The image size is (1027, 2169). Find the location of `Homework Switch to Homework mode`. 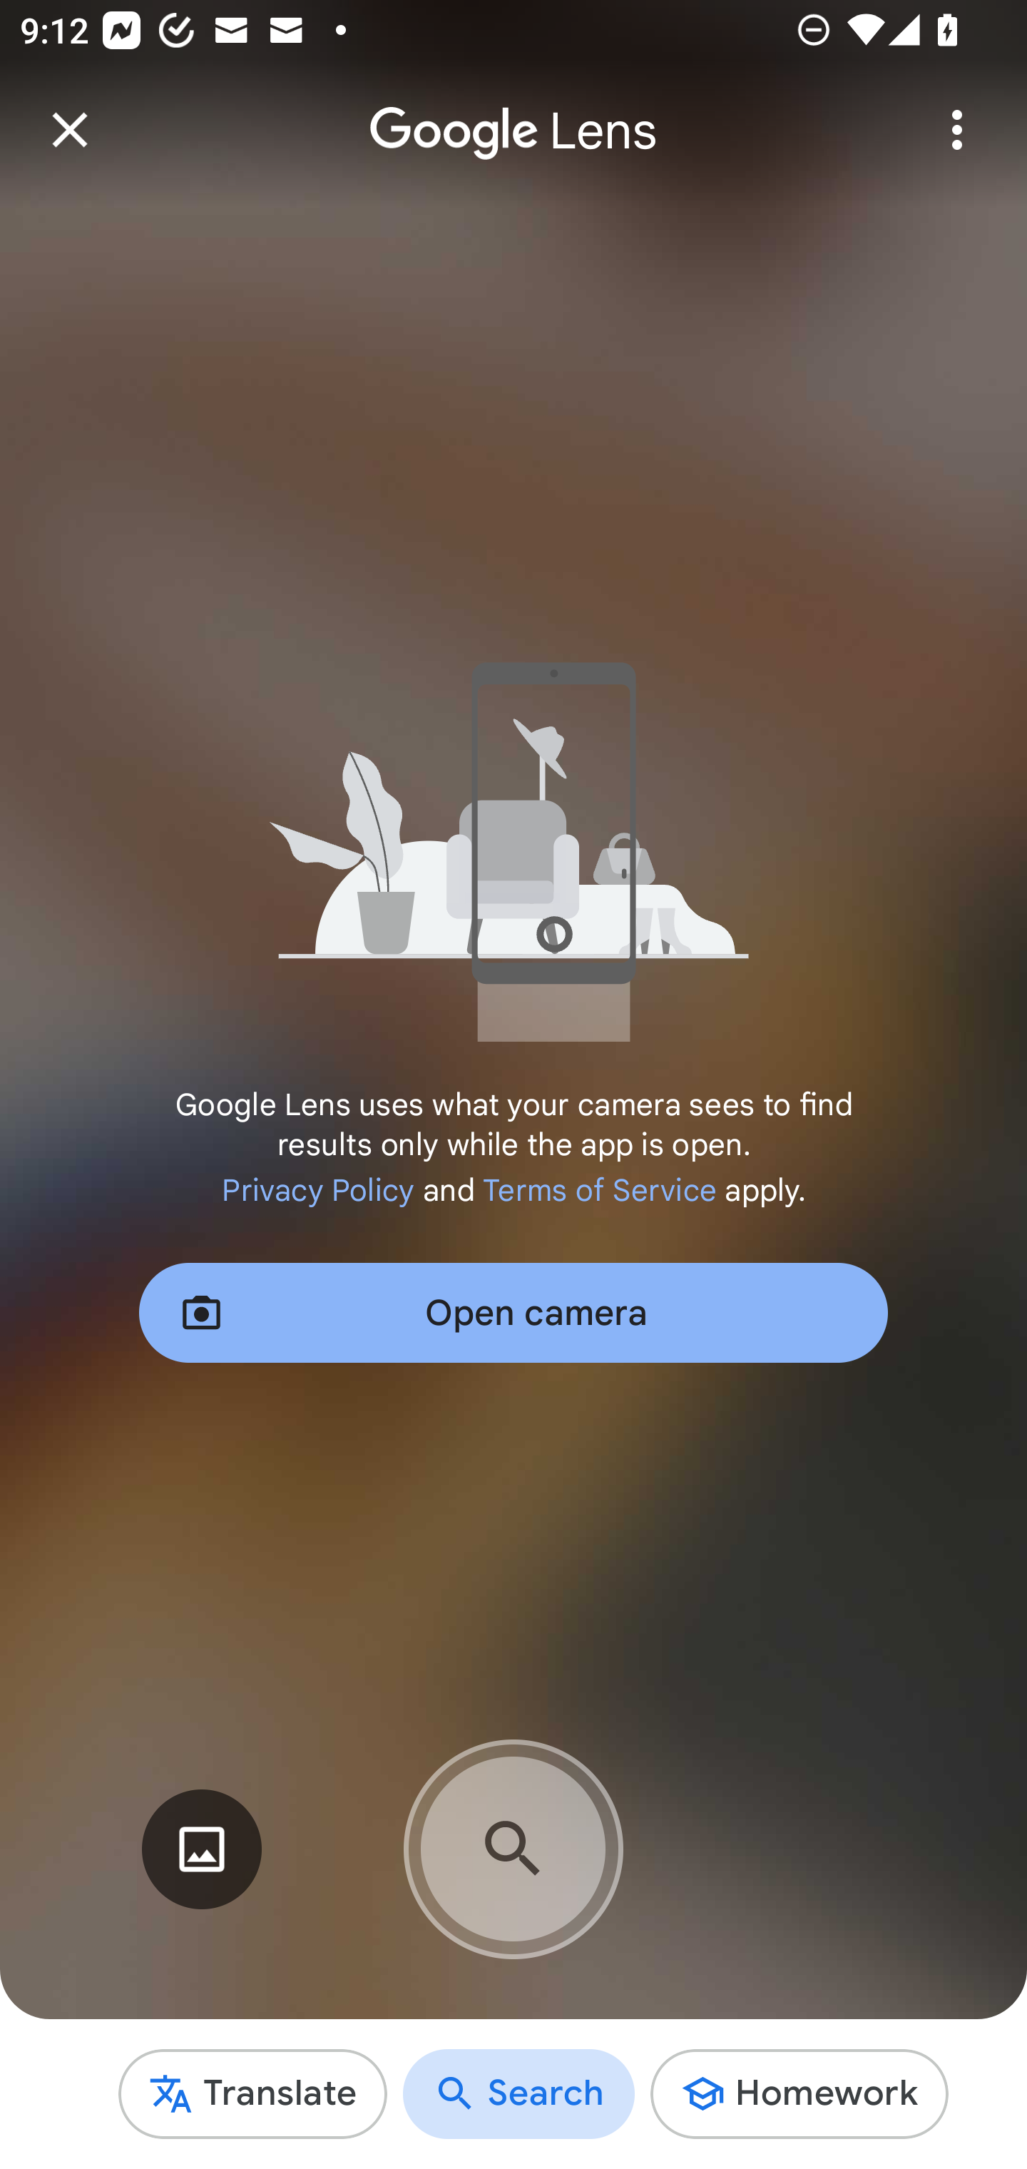

Homework Switch to Homework mode is located at coordinates (799, 2093).